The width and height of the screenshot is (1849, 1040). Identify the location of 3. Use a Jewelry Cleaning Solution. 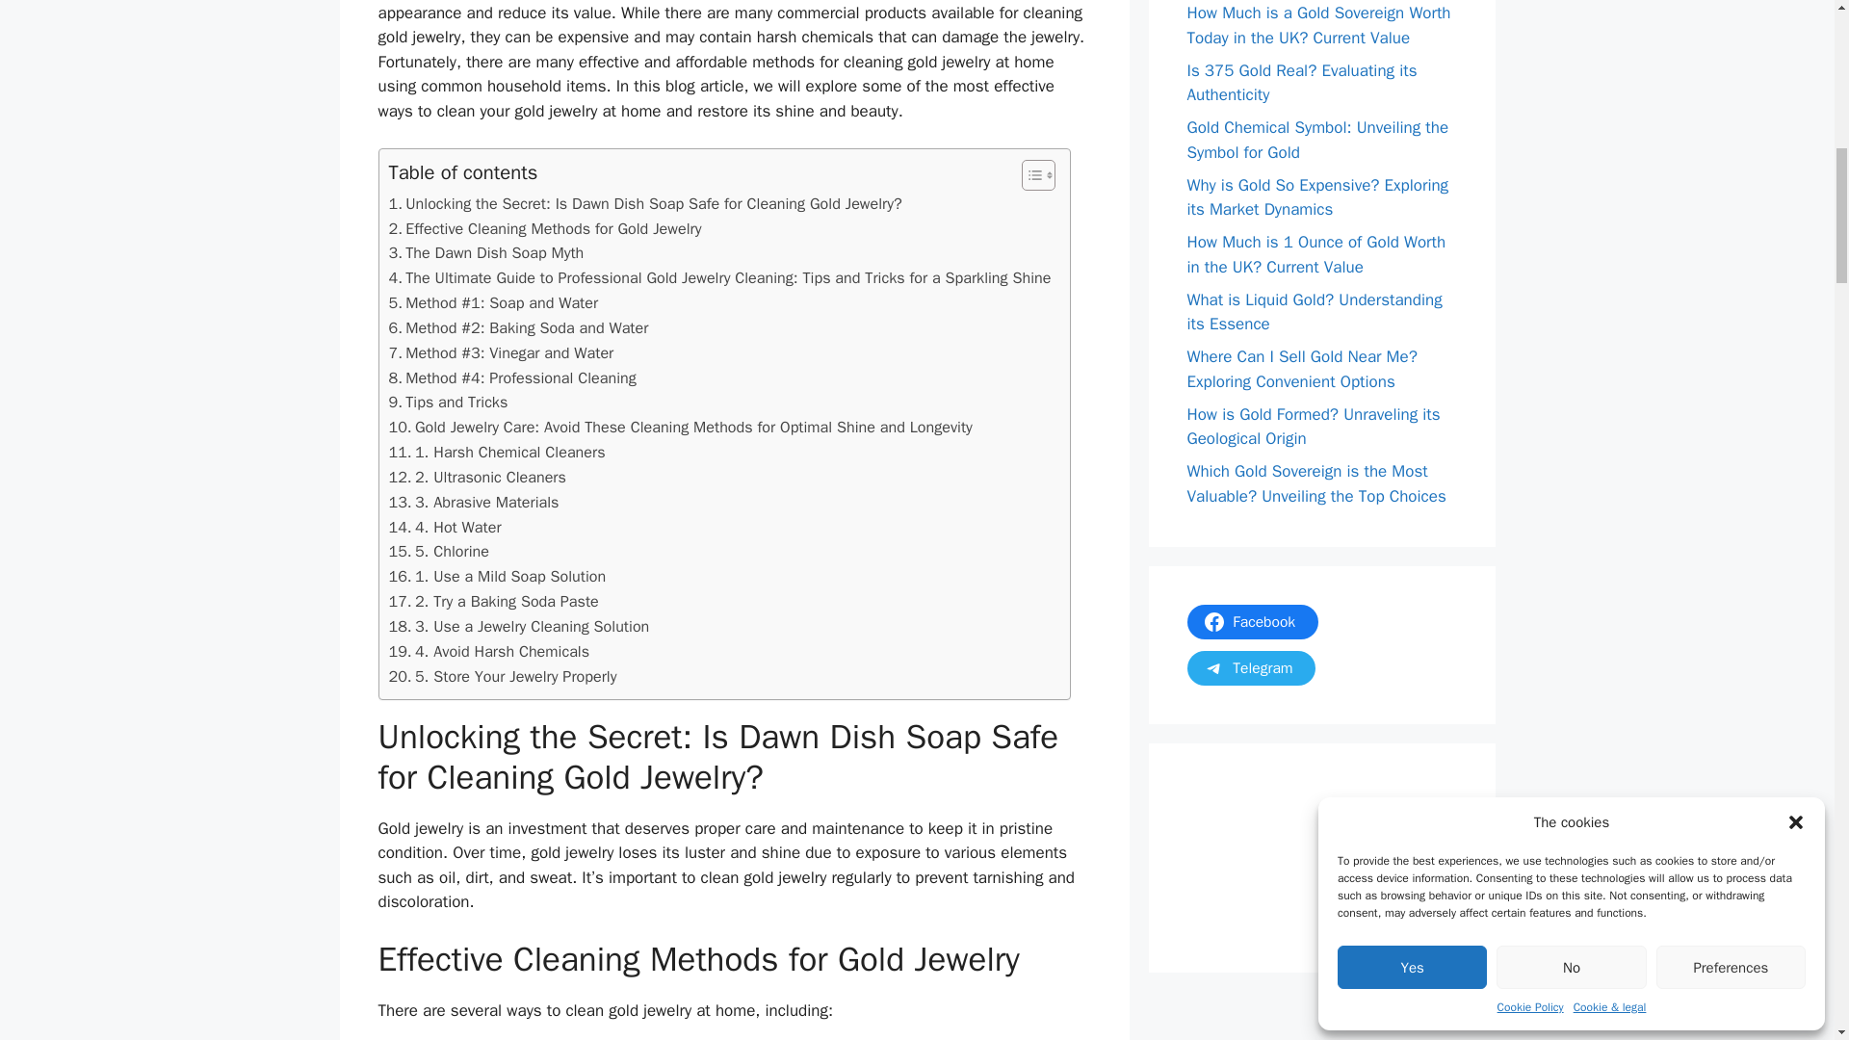
(519, 627).